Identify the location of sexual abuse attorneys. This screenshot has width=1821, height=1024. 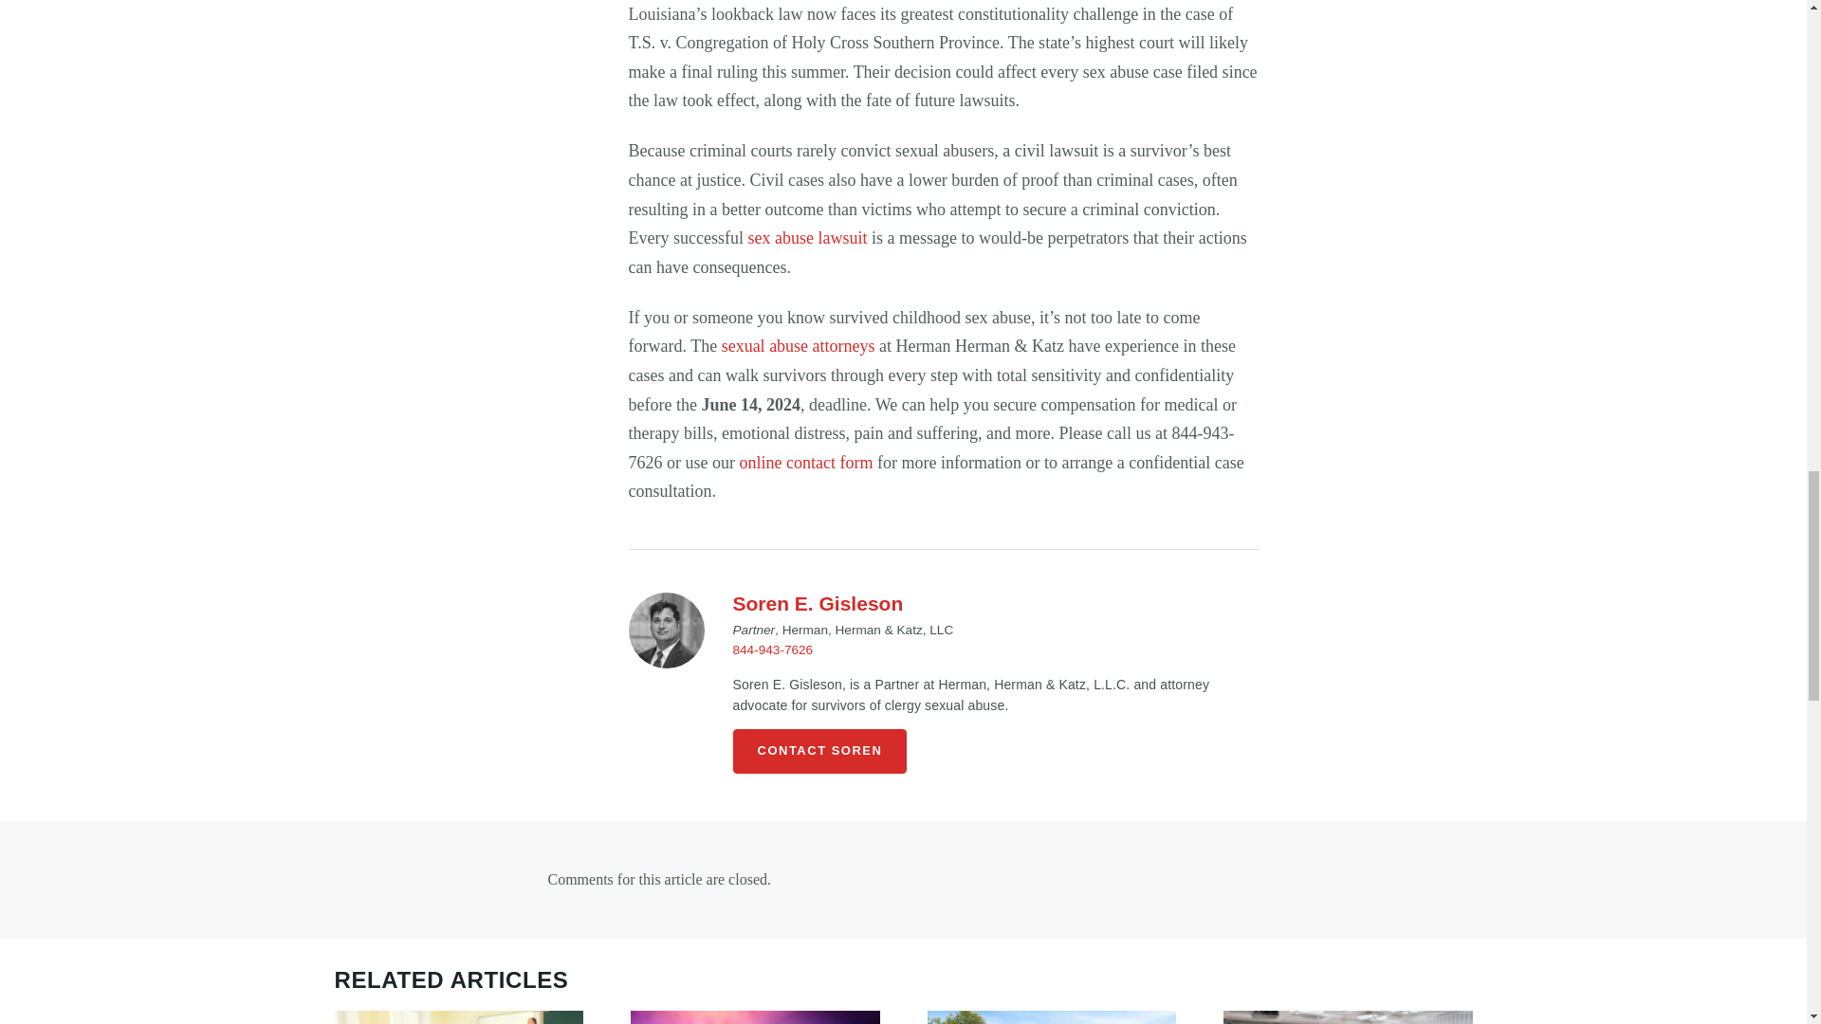
(799, 345).